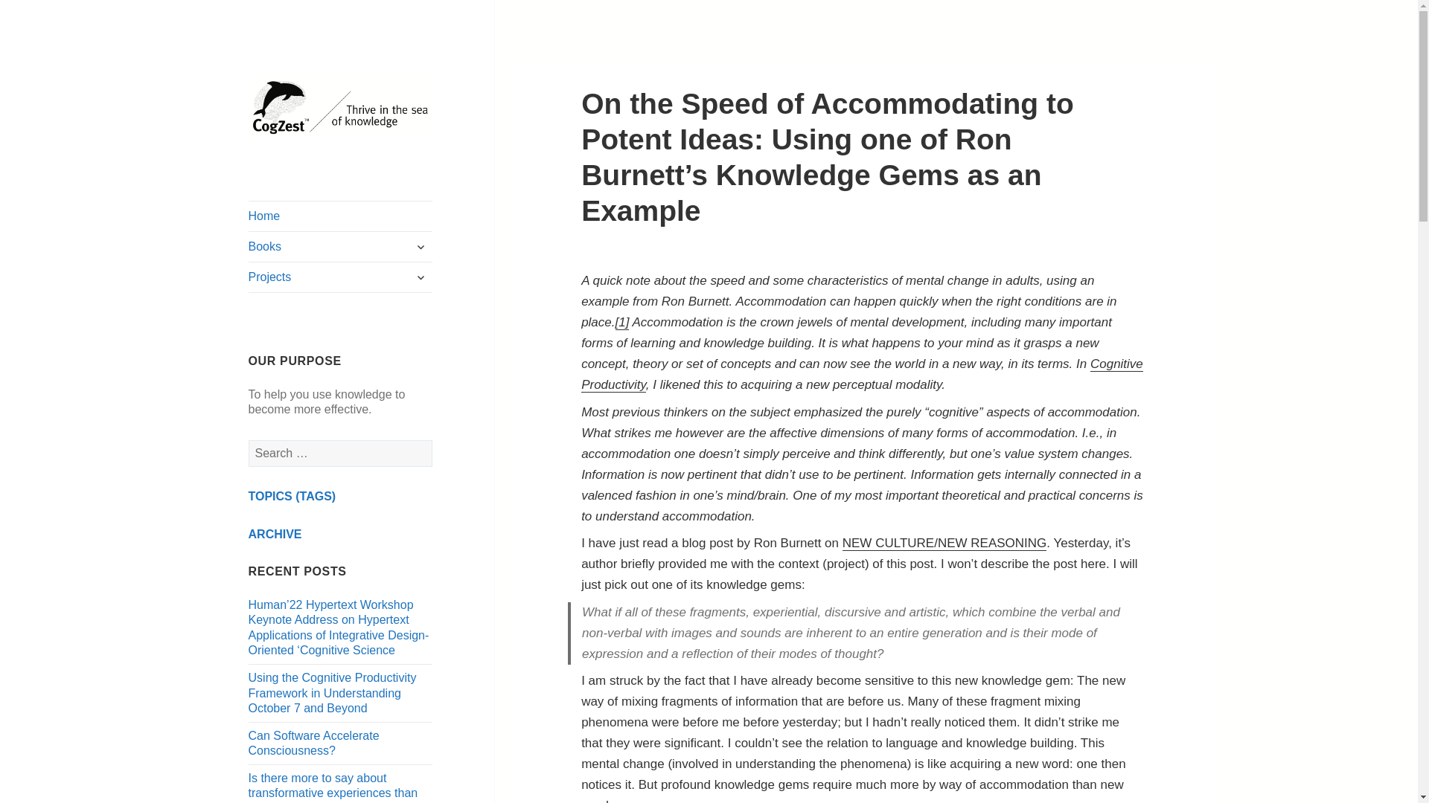  What do you see at coordinates (421, 277) in the screenshot?
I see `expand child menu` at bounding box center [421, 277].